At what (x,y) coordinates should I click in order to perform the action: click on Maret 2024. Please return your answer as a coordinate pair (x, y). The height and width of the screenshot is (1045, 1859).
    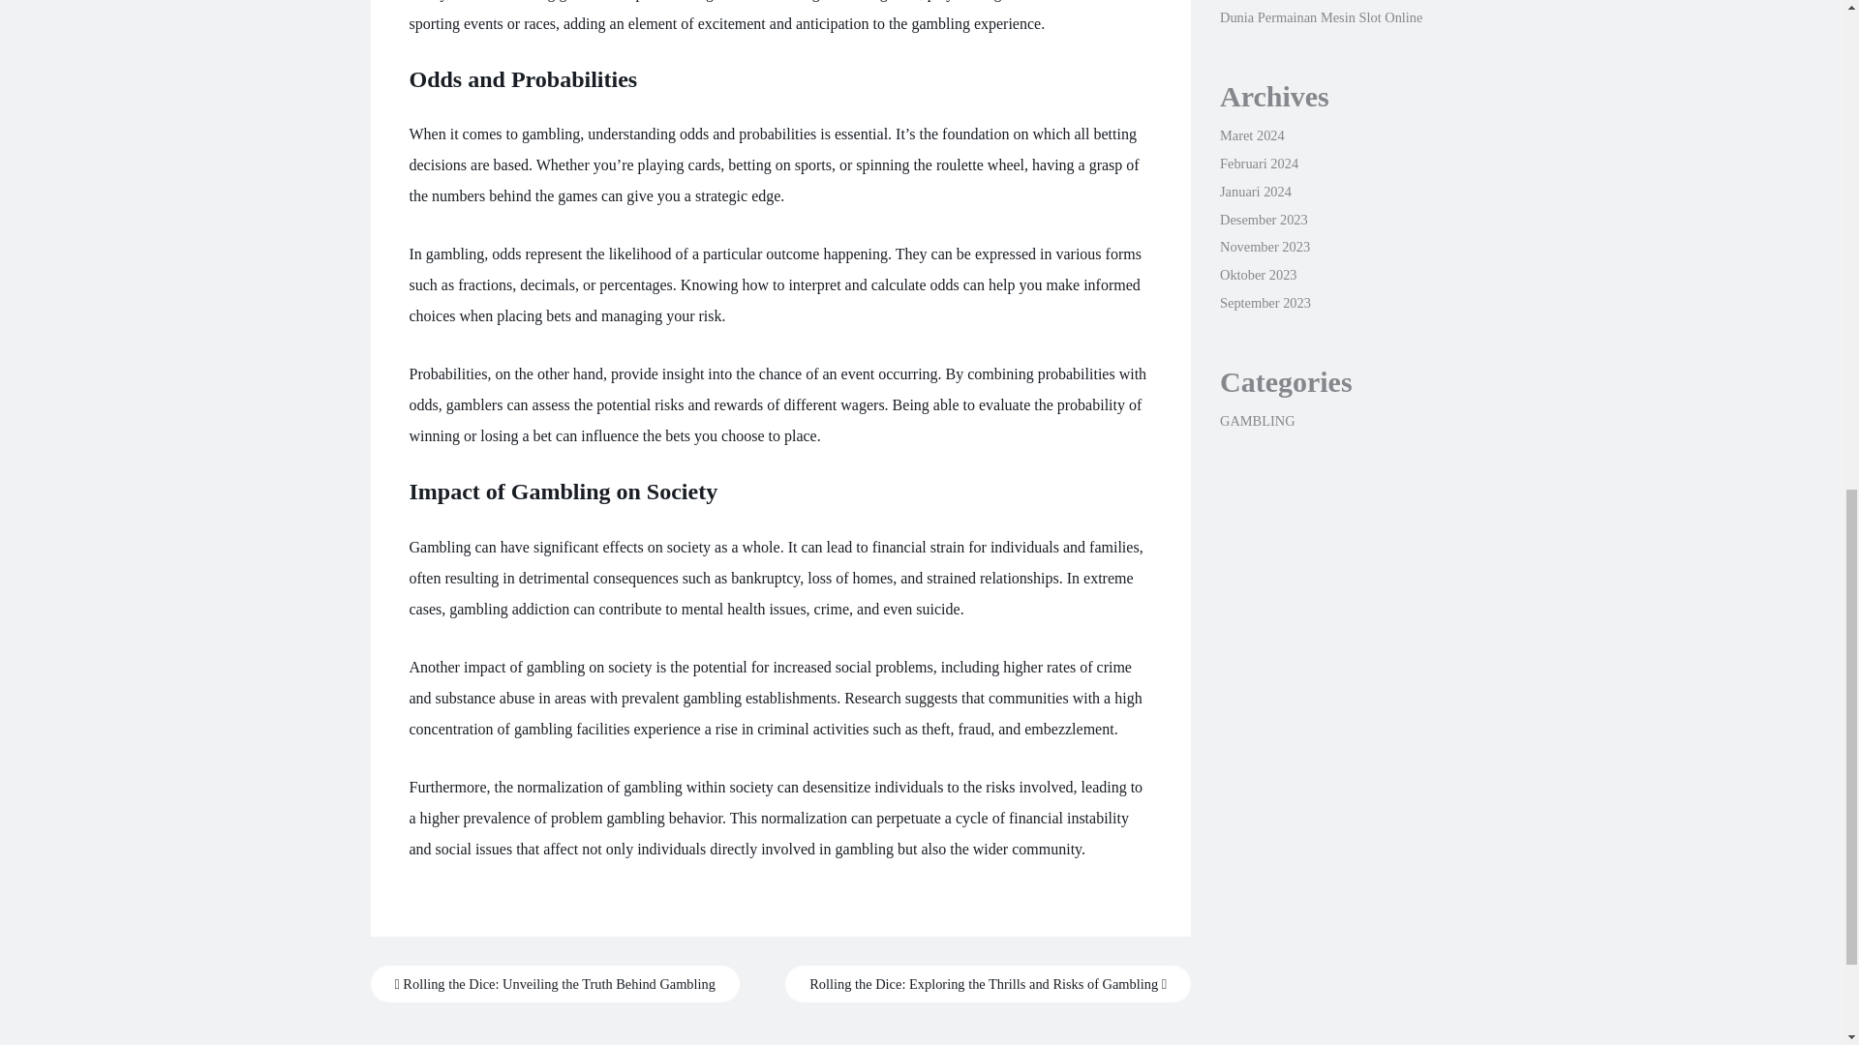
    Looking at the image, I should click on (1251, 134).